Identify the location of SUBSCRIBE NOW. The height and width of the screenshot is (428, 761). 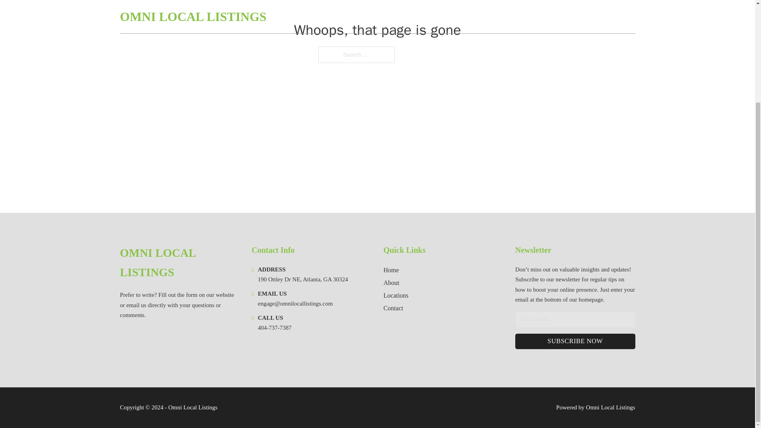
(575, 342).